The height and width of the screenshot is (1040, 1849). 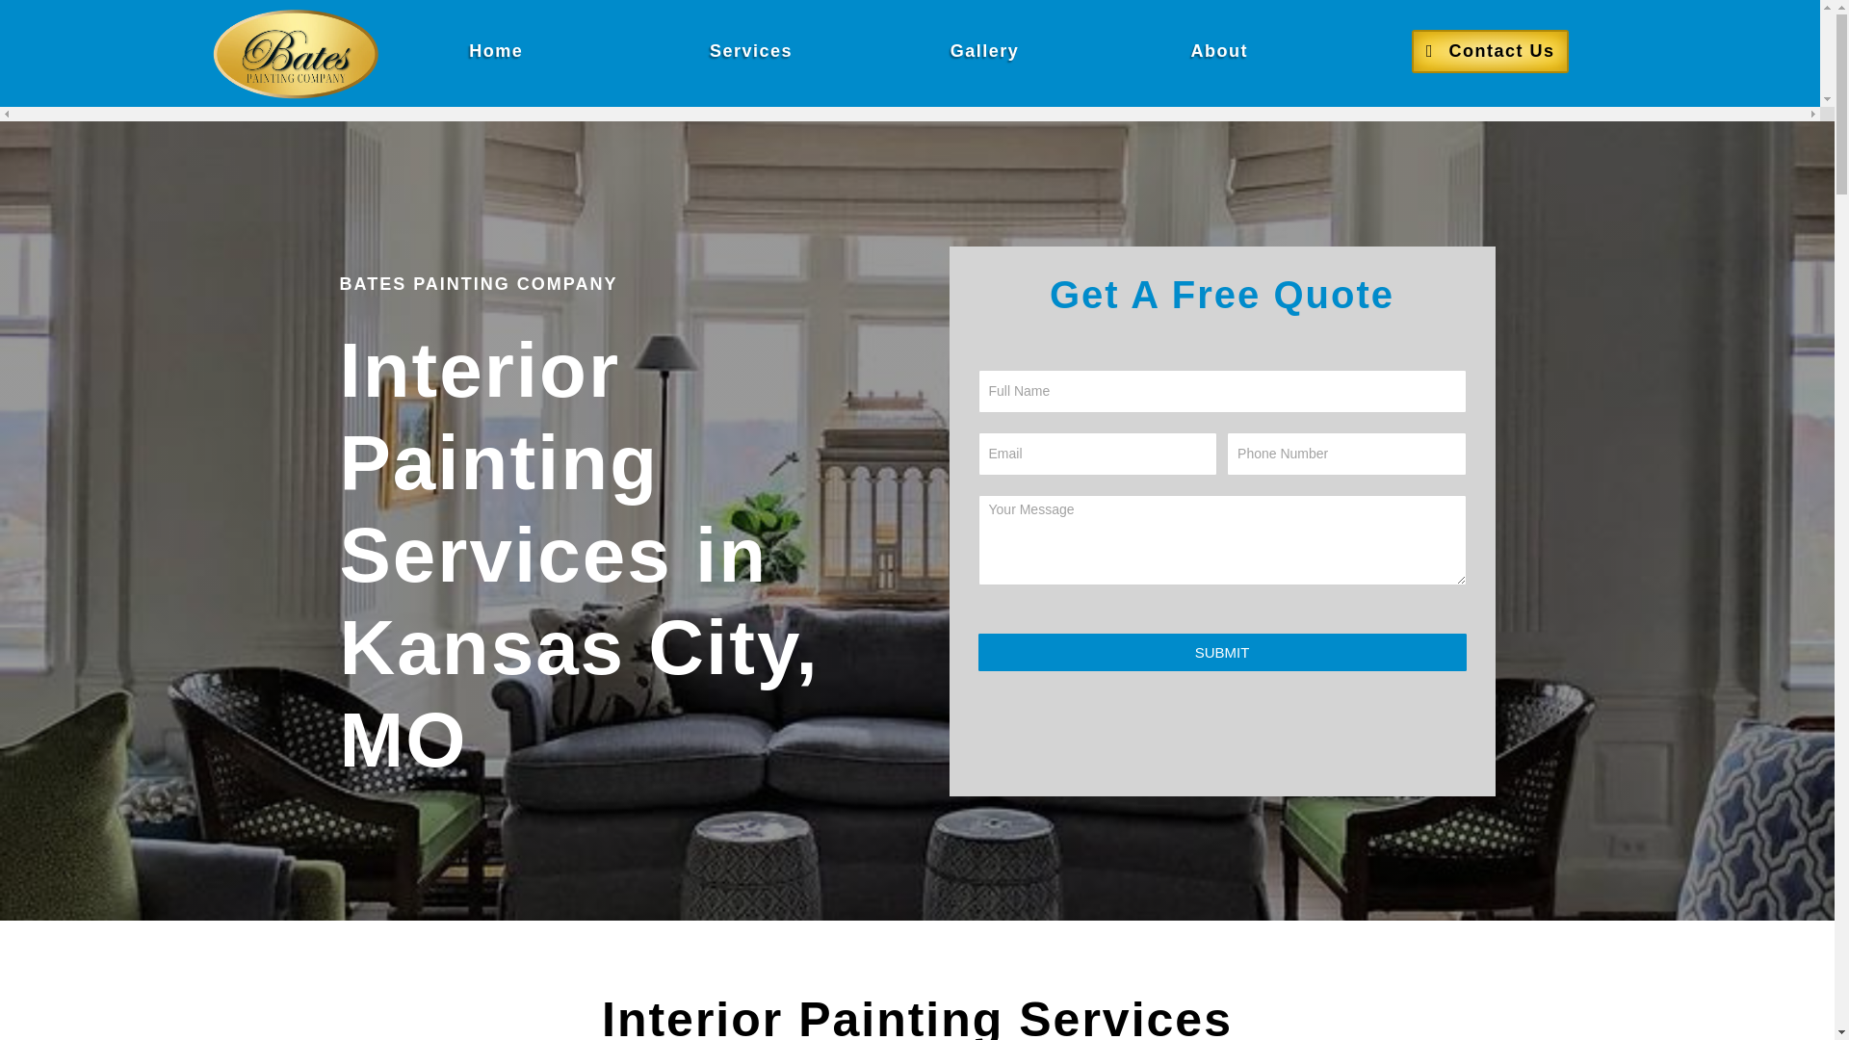 I want to click on Contact Us, so click(x=1490, y=51).